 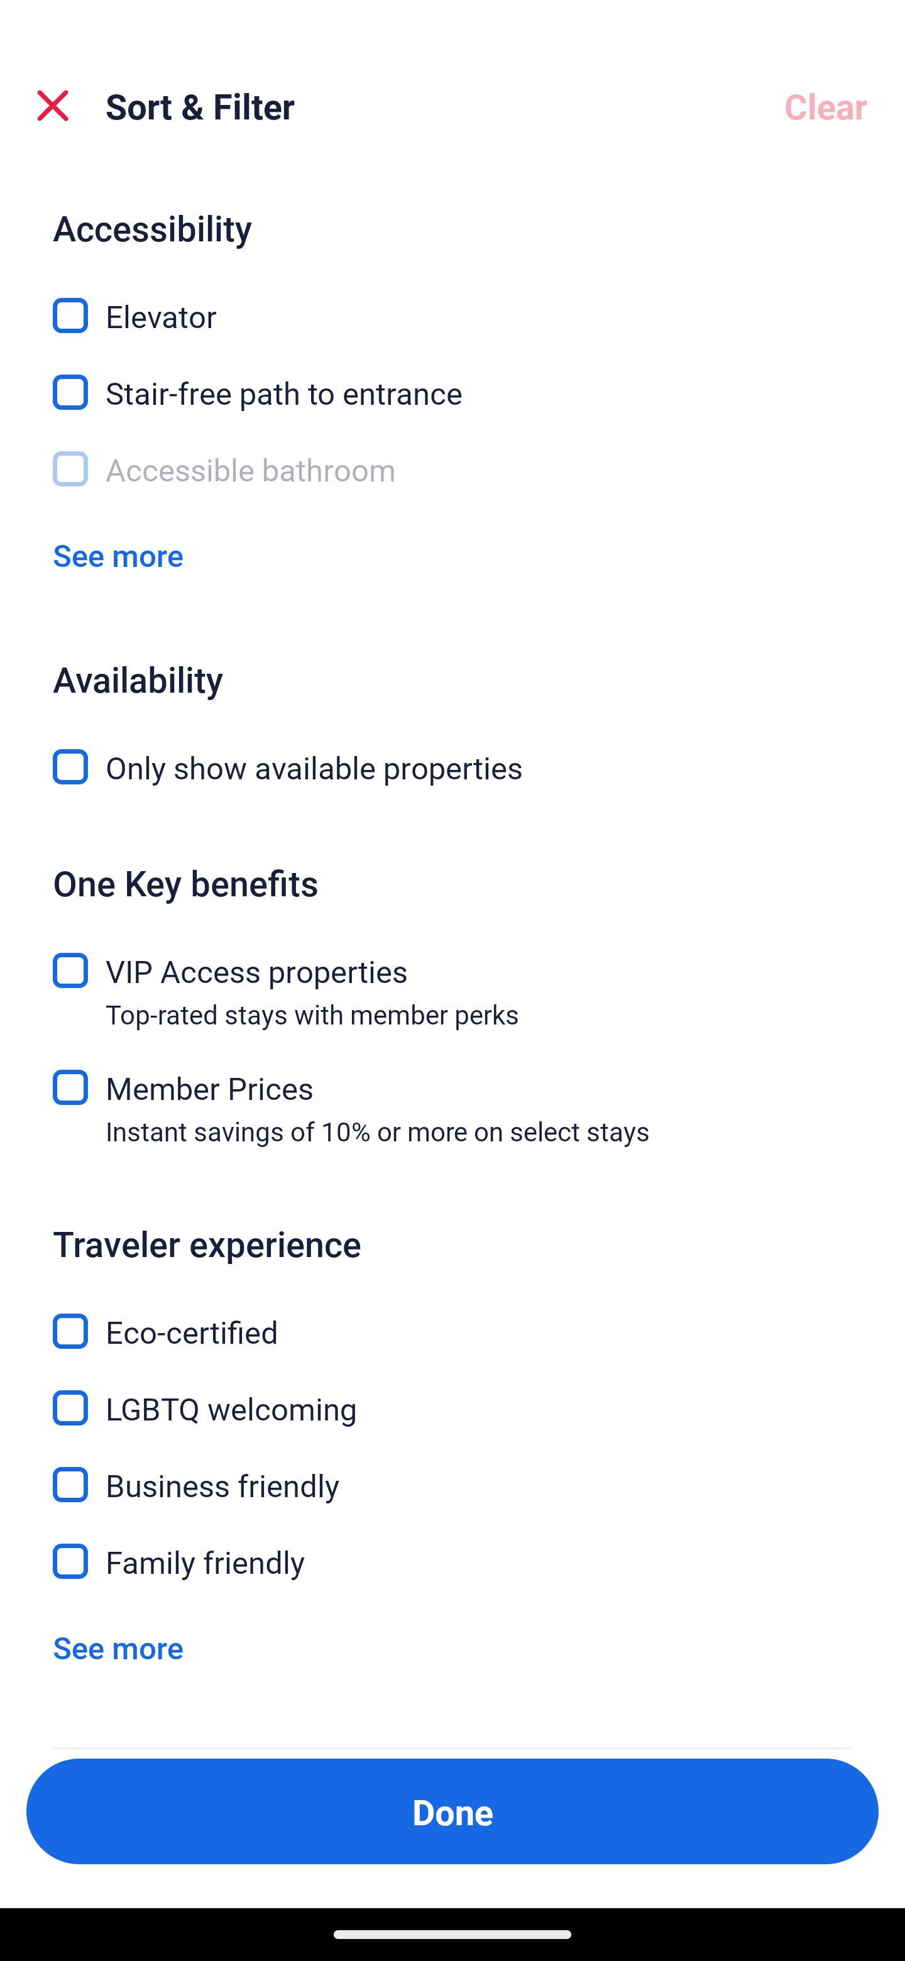 What do you see at coordinates (53, 106) in the screenshot?
I see `Close Sort and Filter` at bounding box center [53, 106].